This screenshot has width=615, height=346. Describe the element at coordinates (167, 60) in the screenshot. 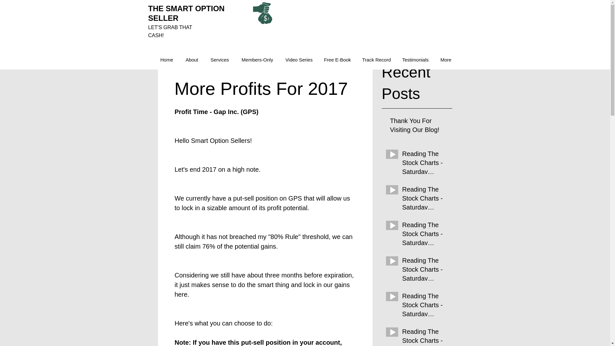

I see `Home` at that location.